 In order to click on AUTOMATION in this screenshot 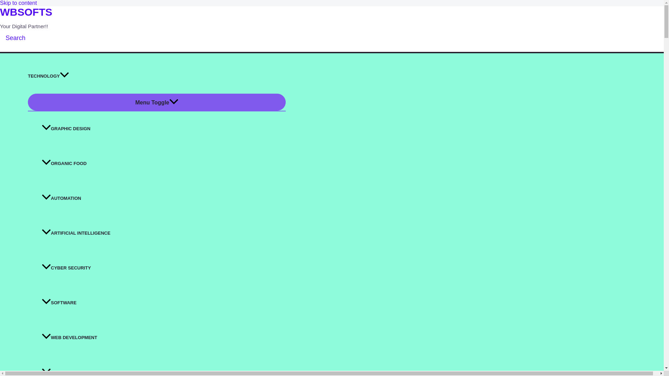, I will do `click(163, 198)`.